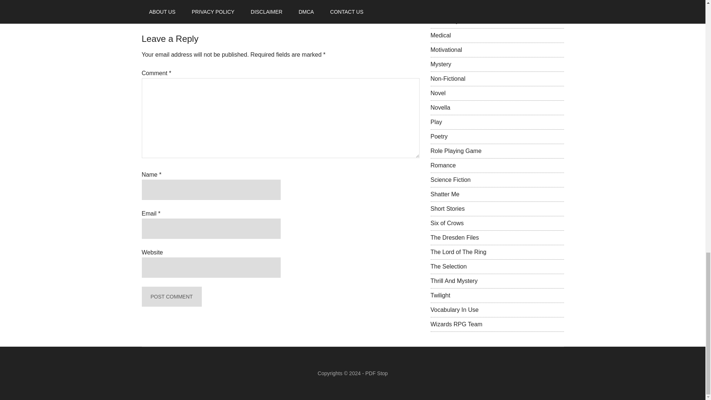  I want to click on Post Comment, so click(171, 297).